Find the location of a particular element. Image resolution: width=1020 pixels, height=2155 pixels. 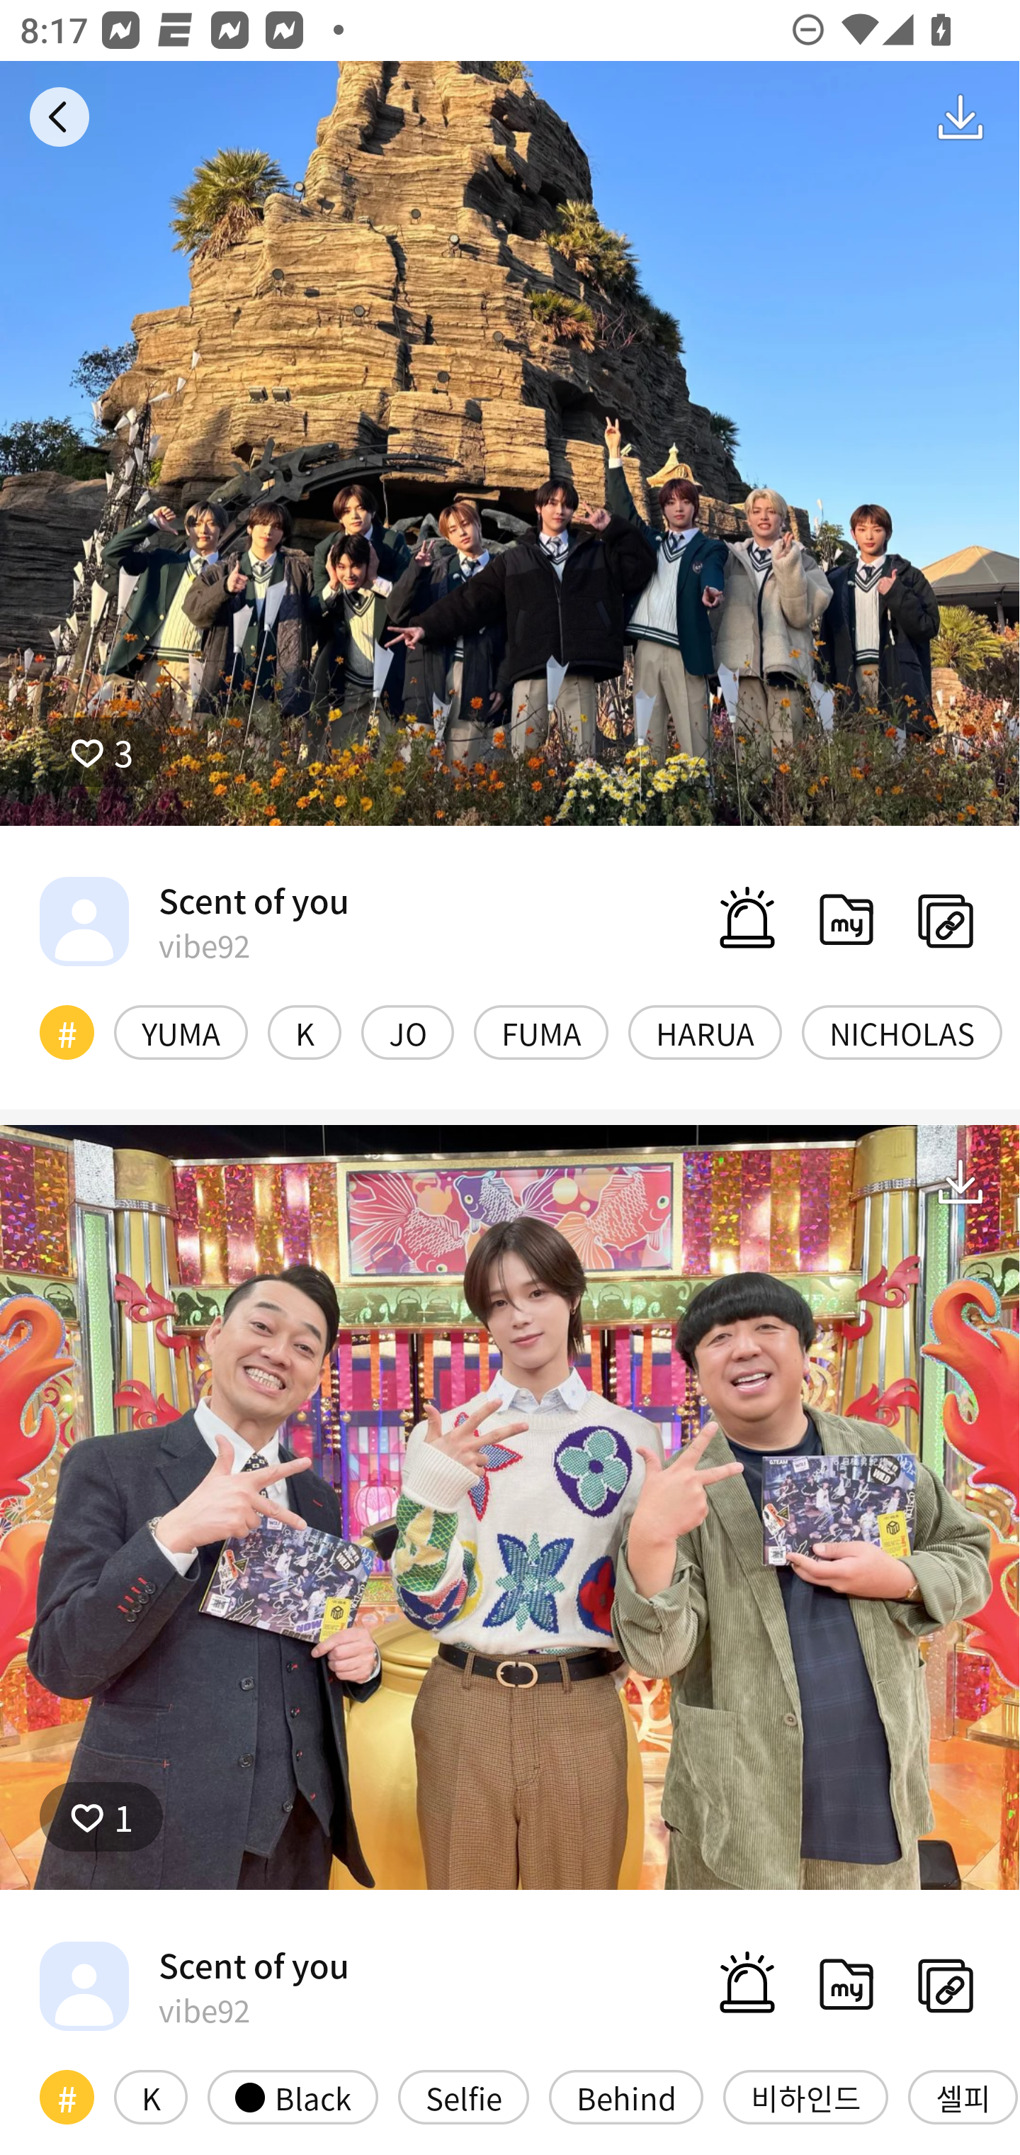

1 is located at coordinates (101, 1816).